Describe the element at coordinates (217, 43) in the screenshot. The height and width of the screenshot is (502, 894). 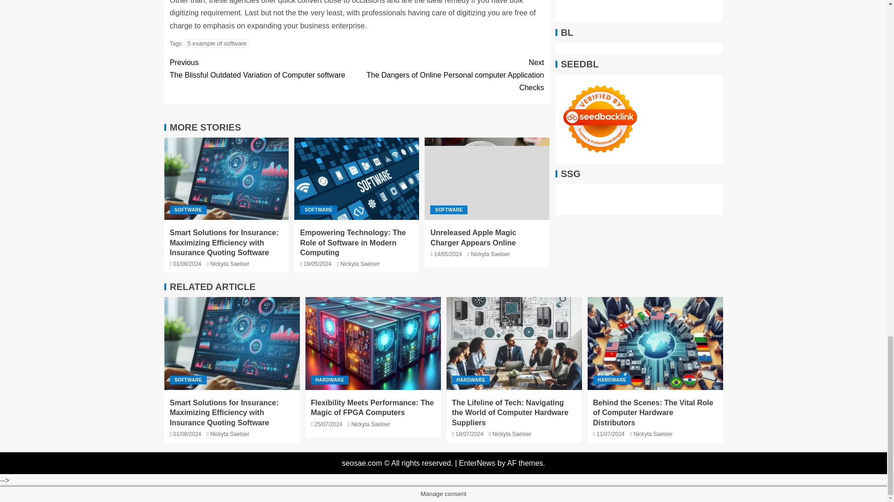
I see `5 example of software` at that location.